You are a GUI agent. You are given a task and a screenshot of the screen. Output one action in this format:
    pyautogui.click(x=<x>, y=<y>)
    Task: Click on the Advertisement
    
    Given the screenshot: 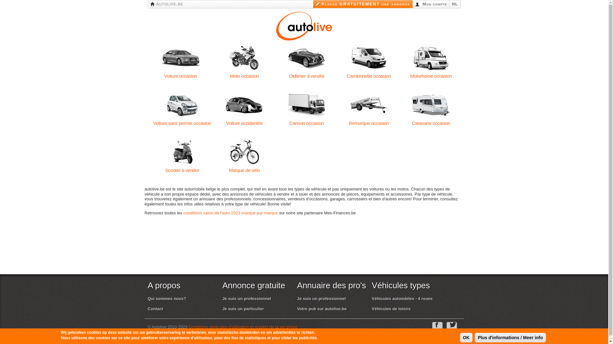 What is the action you would take?
    pyautogui.click(x=307, y=252)
    